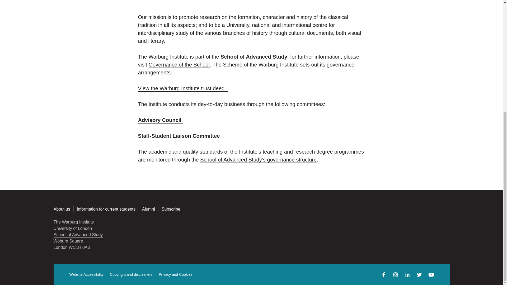 The height and width of the screenshot is (285, 507). What do you see at coordinates (179, 136) in the screenshot?
I see `Staff Student Liaison Committee of the Warburg Institute` at bounding box center [179, 136].